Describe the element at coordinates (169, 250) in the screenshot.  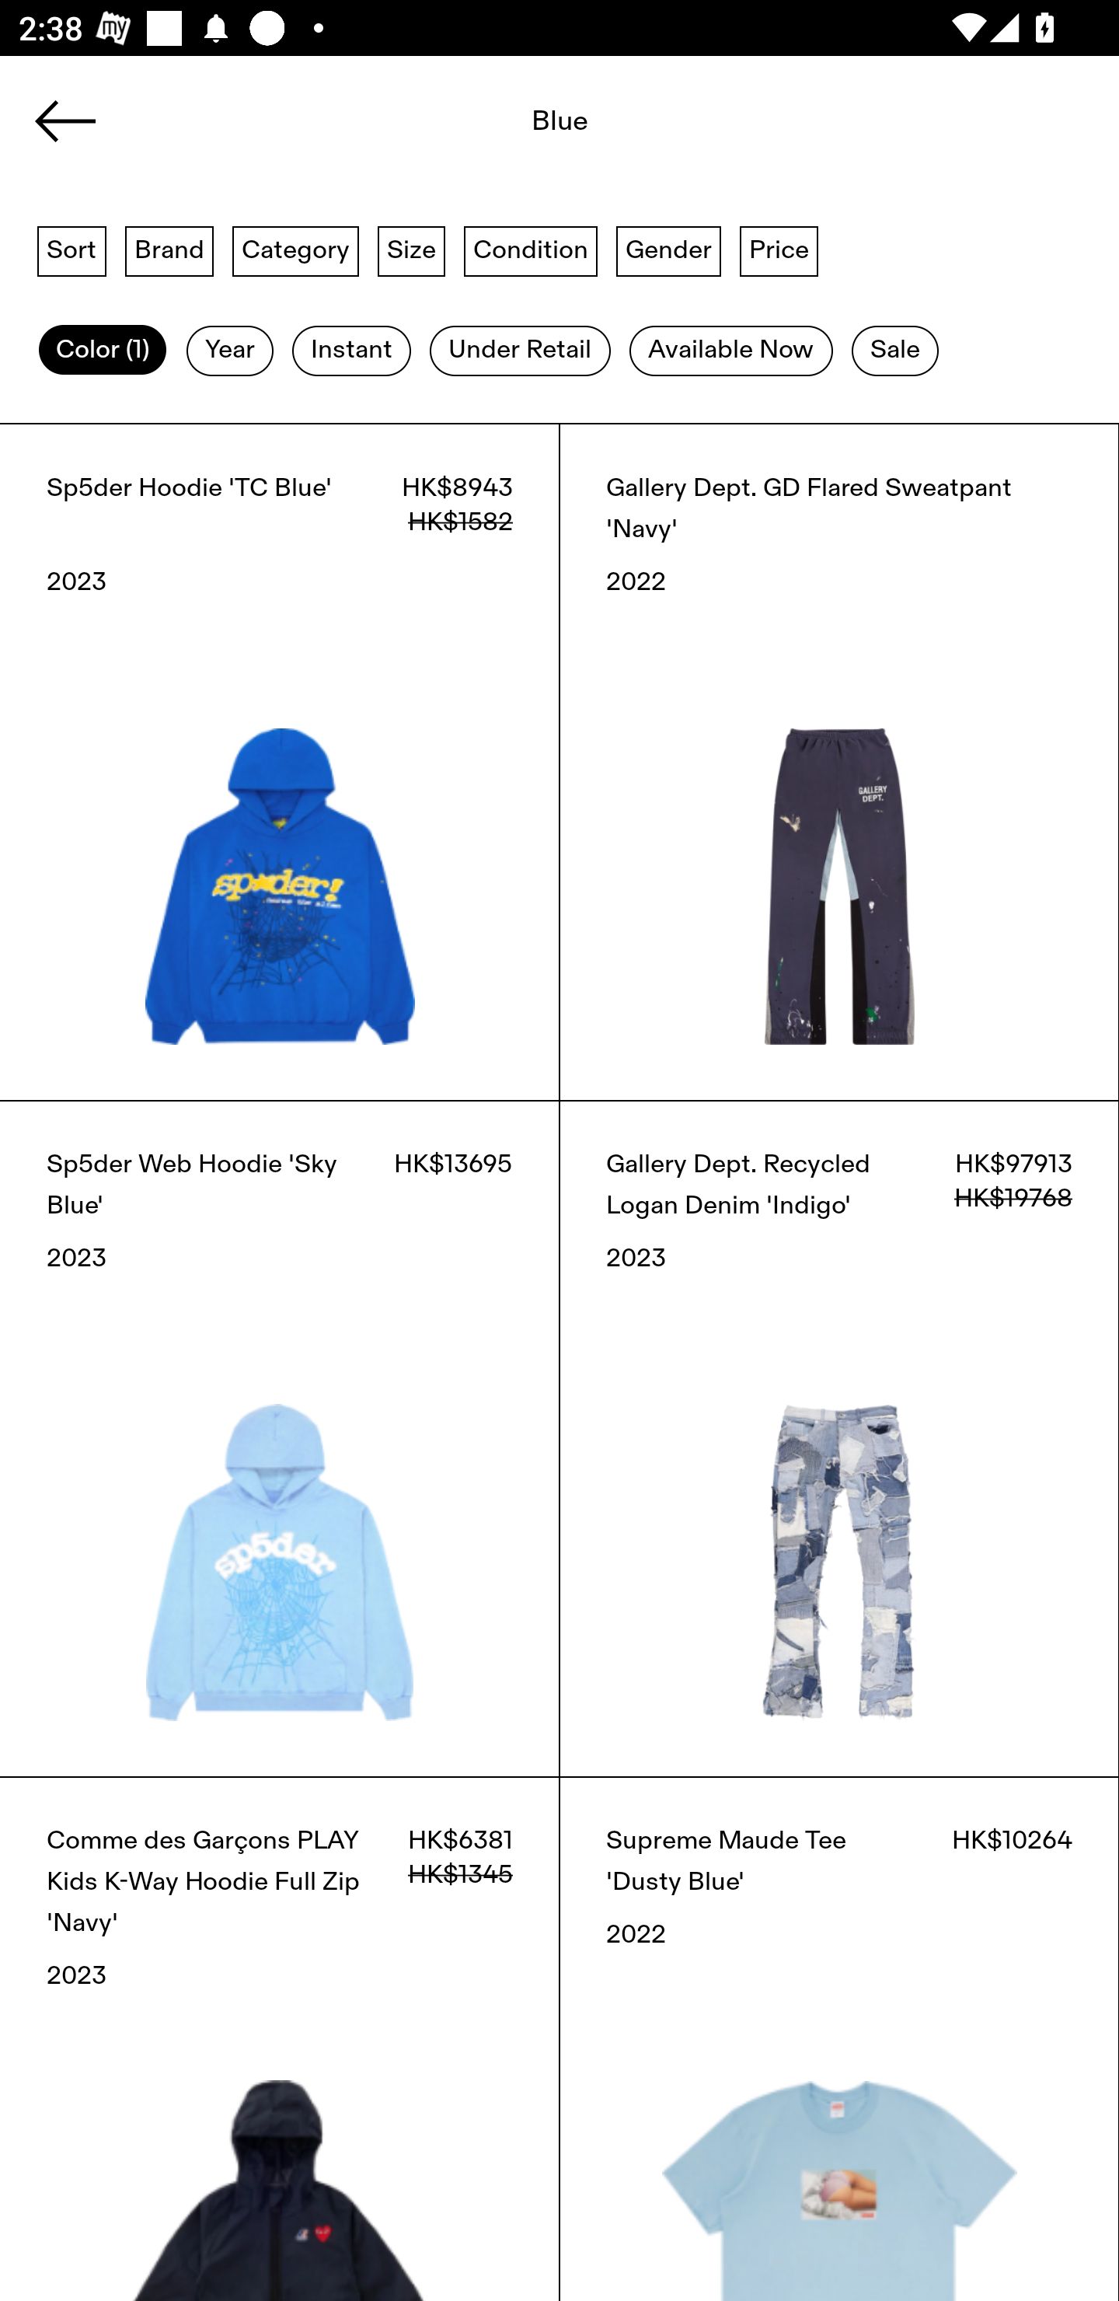
I see `Brand` at that location.